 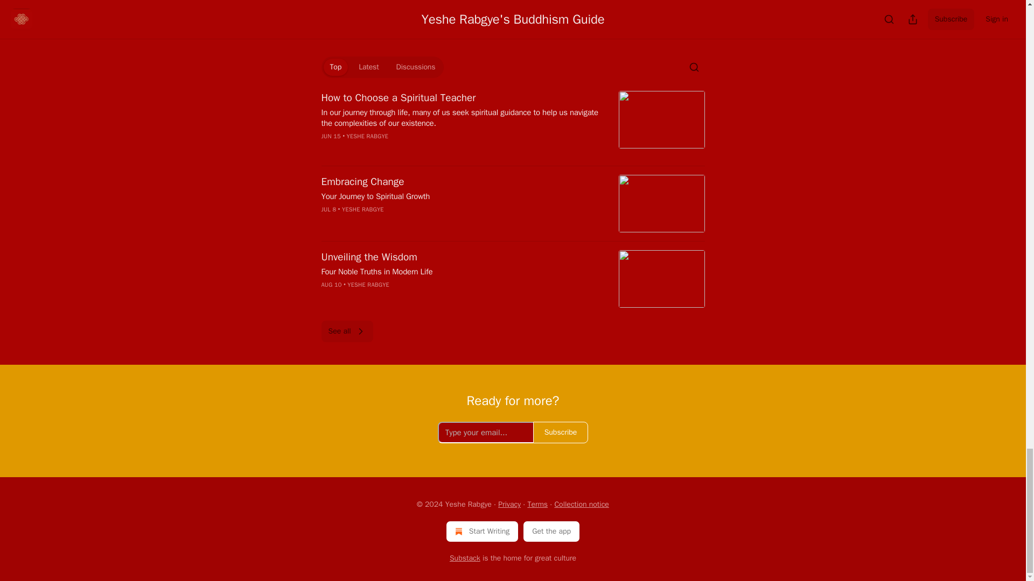 I want to click on Discussions, so click(x=416, y=67).